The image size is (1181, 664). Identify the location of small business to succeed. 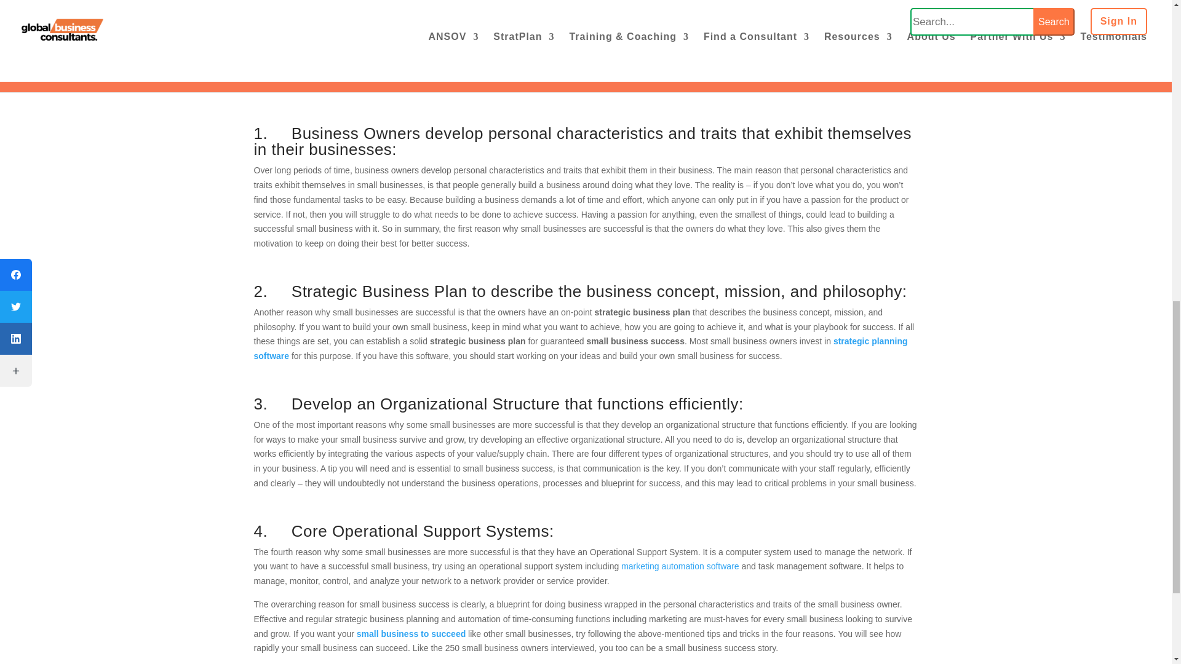
(411, 633).